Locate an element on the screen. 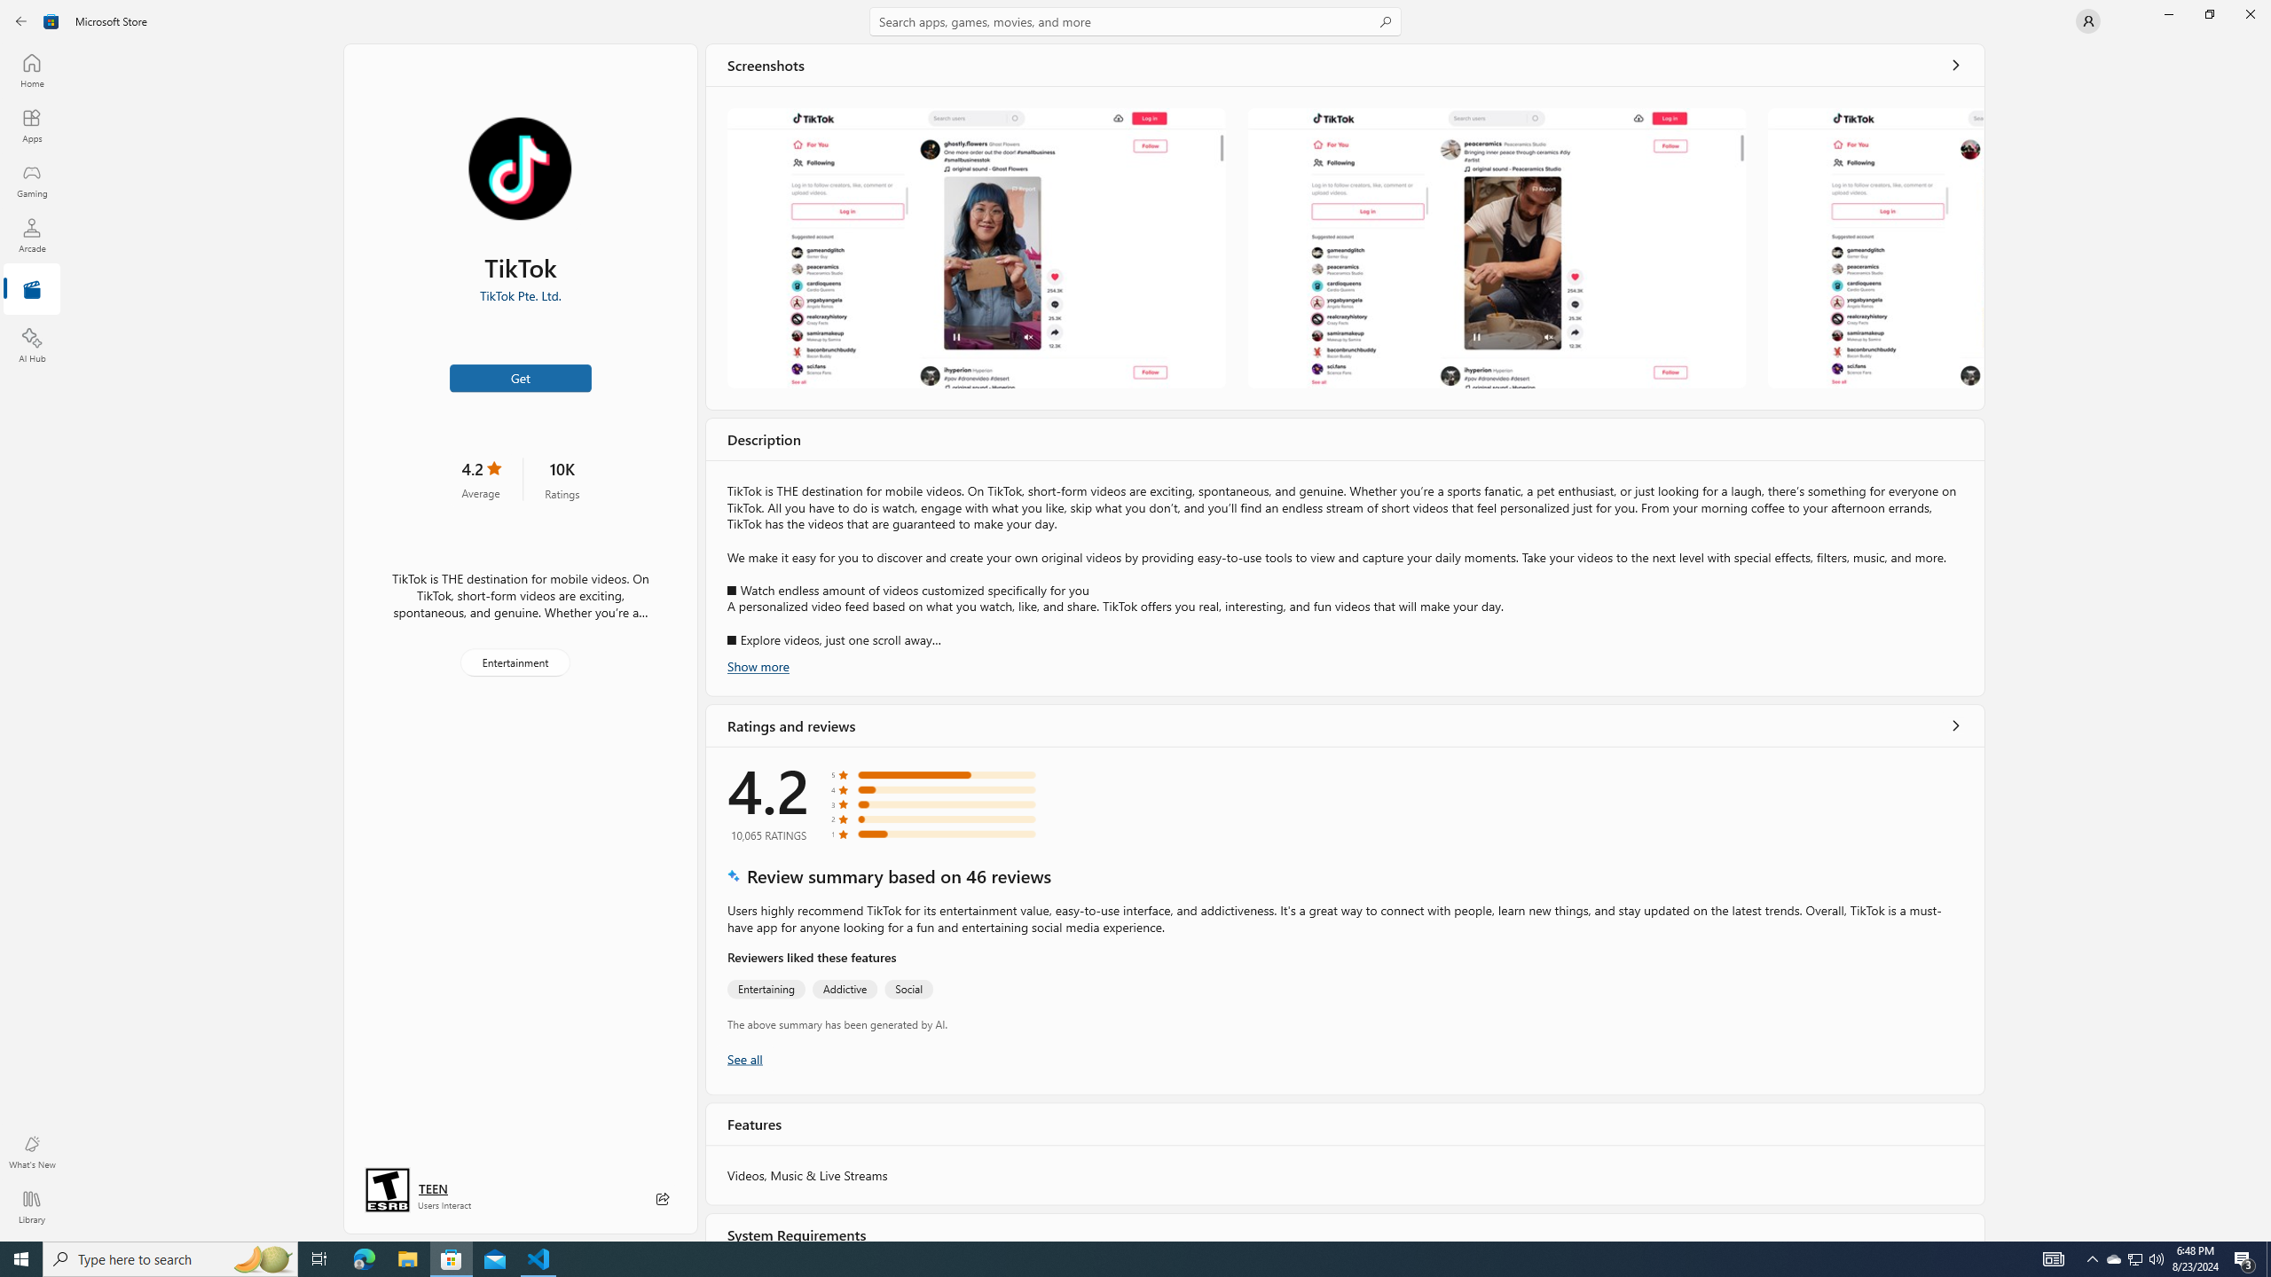 This screenshot has height=1277, width=2271. Age rating: TEEN. Click for more information. is located at coordinates (432, 1188).